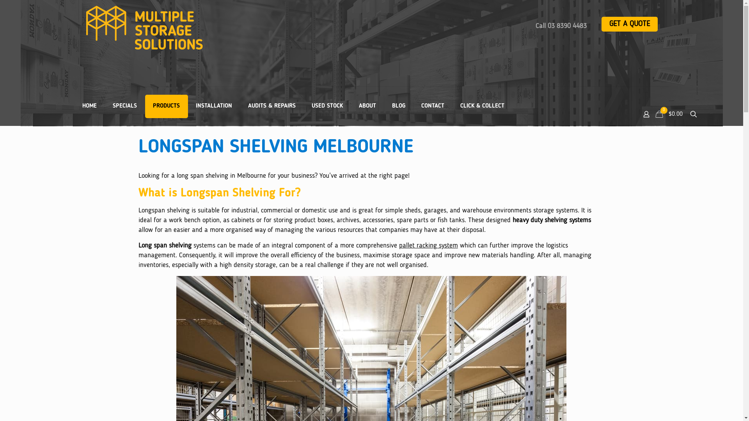  What do you see at coordinates (398, 106) in the screenshot?
I see `BLOG` at bounding box center [398, 106].